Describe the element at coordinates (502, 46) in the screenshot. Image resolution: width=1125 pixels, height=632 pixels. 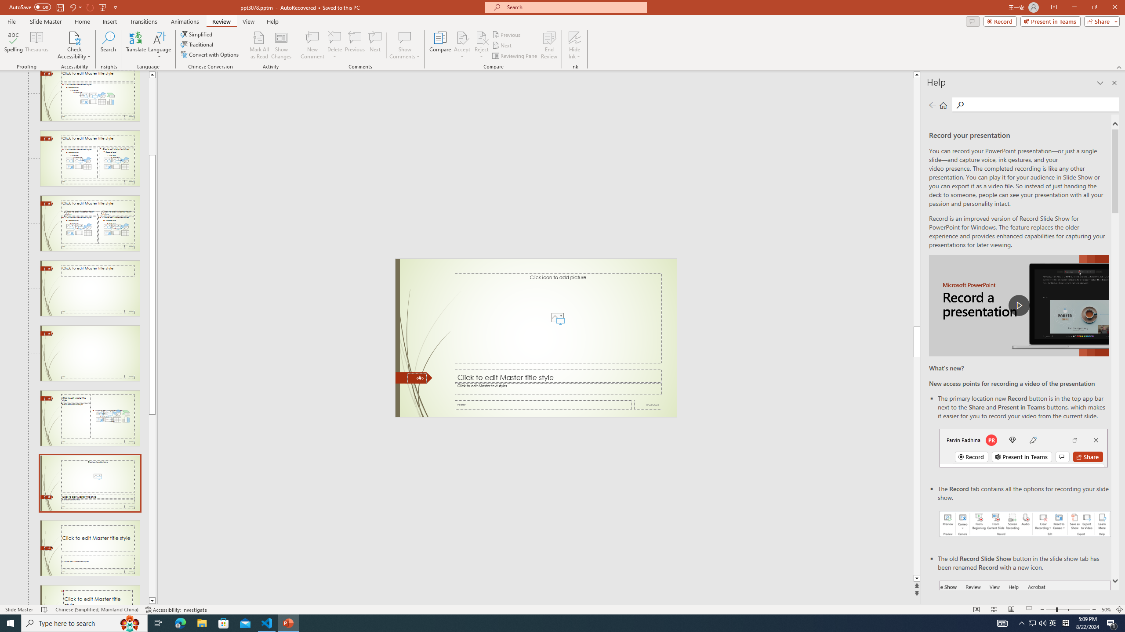
I see `Next` at that location.